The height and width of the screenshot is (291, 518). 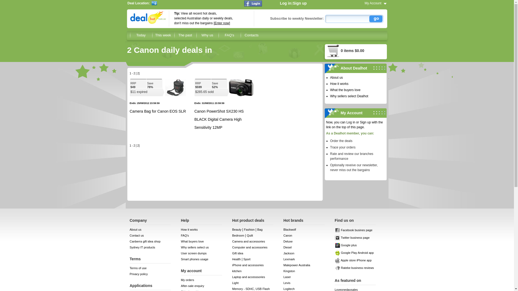 I want to click on Beauty, so click(x=237, y=230).